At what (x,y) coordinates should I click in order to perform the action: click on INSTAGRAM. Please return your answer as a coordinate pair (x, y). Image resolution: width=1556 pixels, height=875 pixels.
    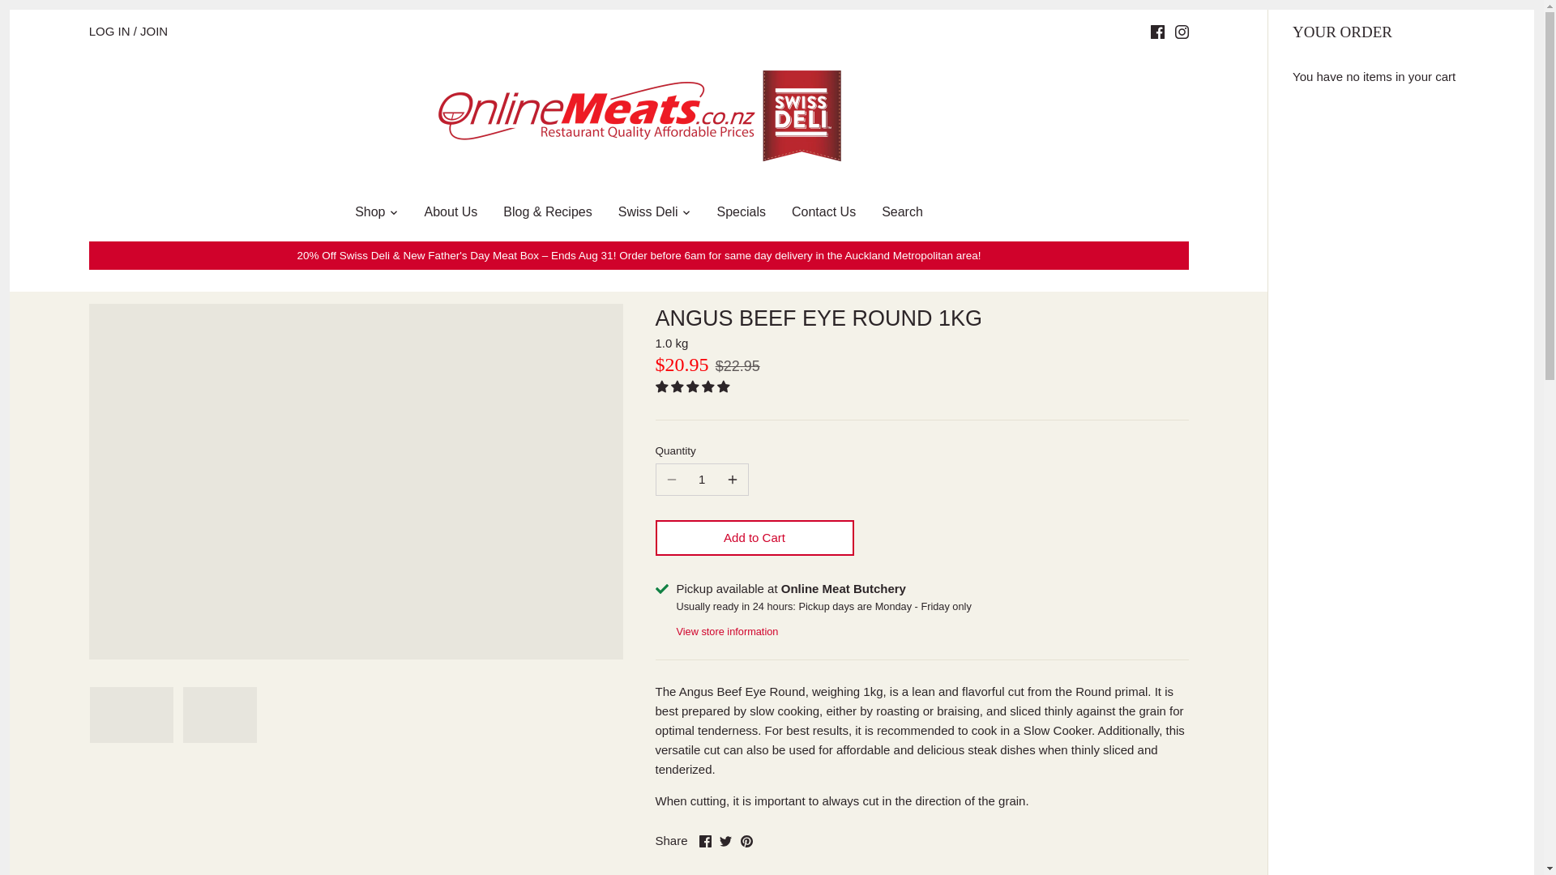
    Looking at the image, I should click on (1182, 32).